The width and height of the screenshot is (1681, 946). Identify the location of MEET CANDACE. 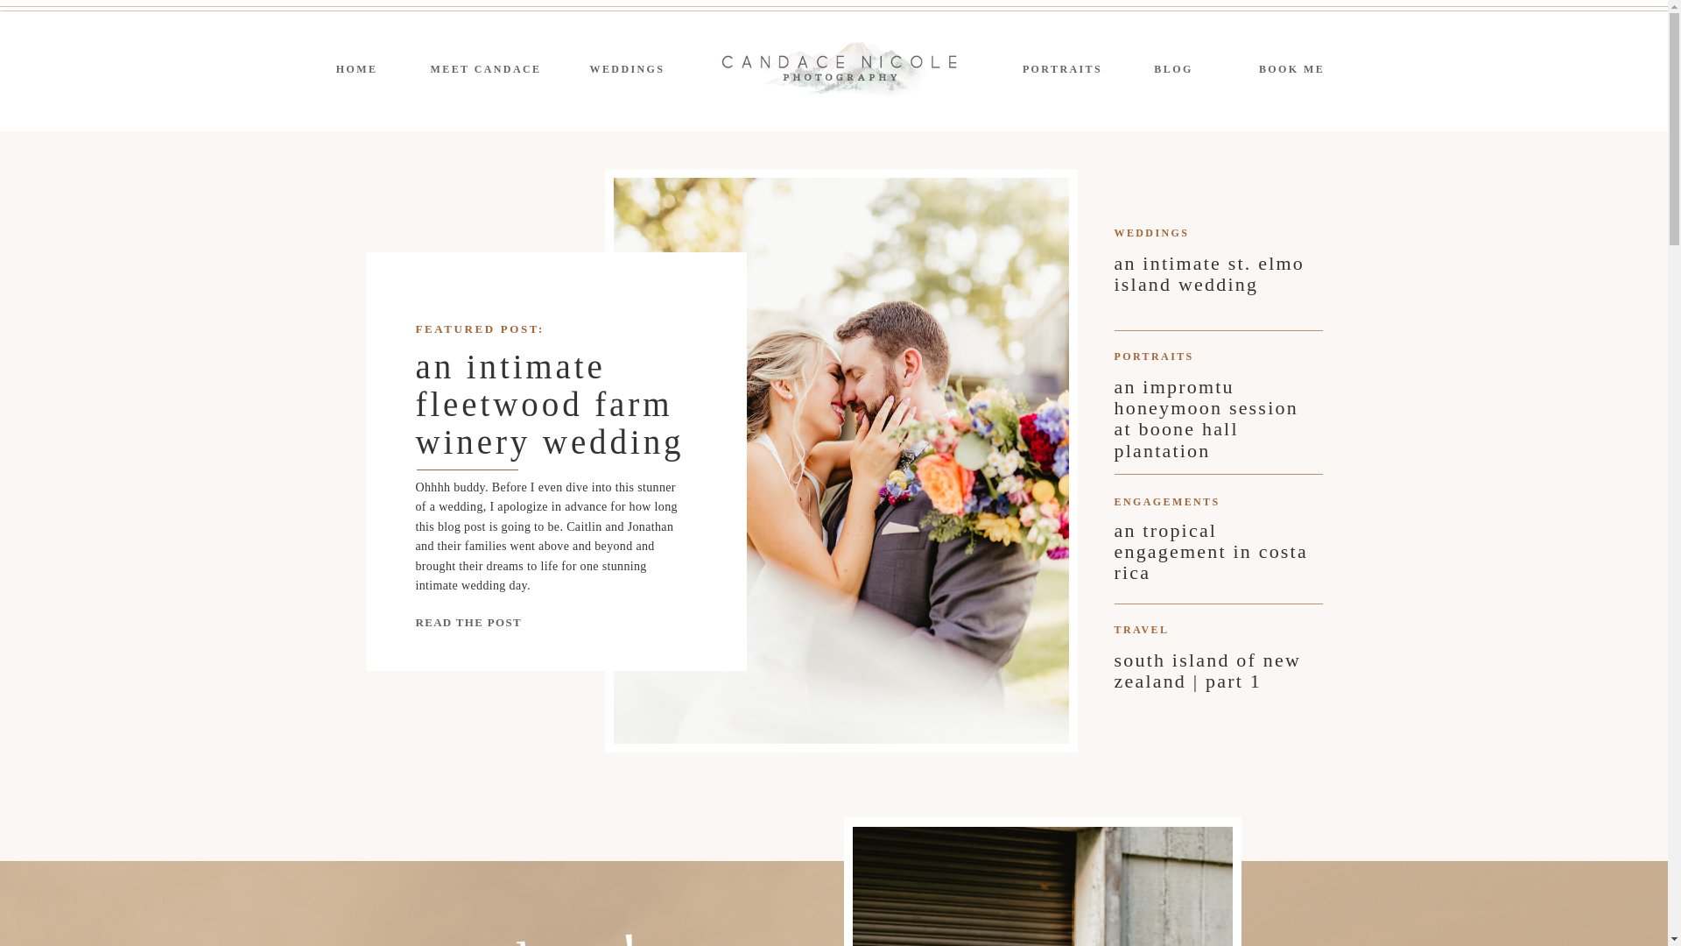
(485, 69).